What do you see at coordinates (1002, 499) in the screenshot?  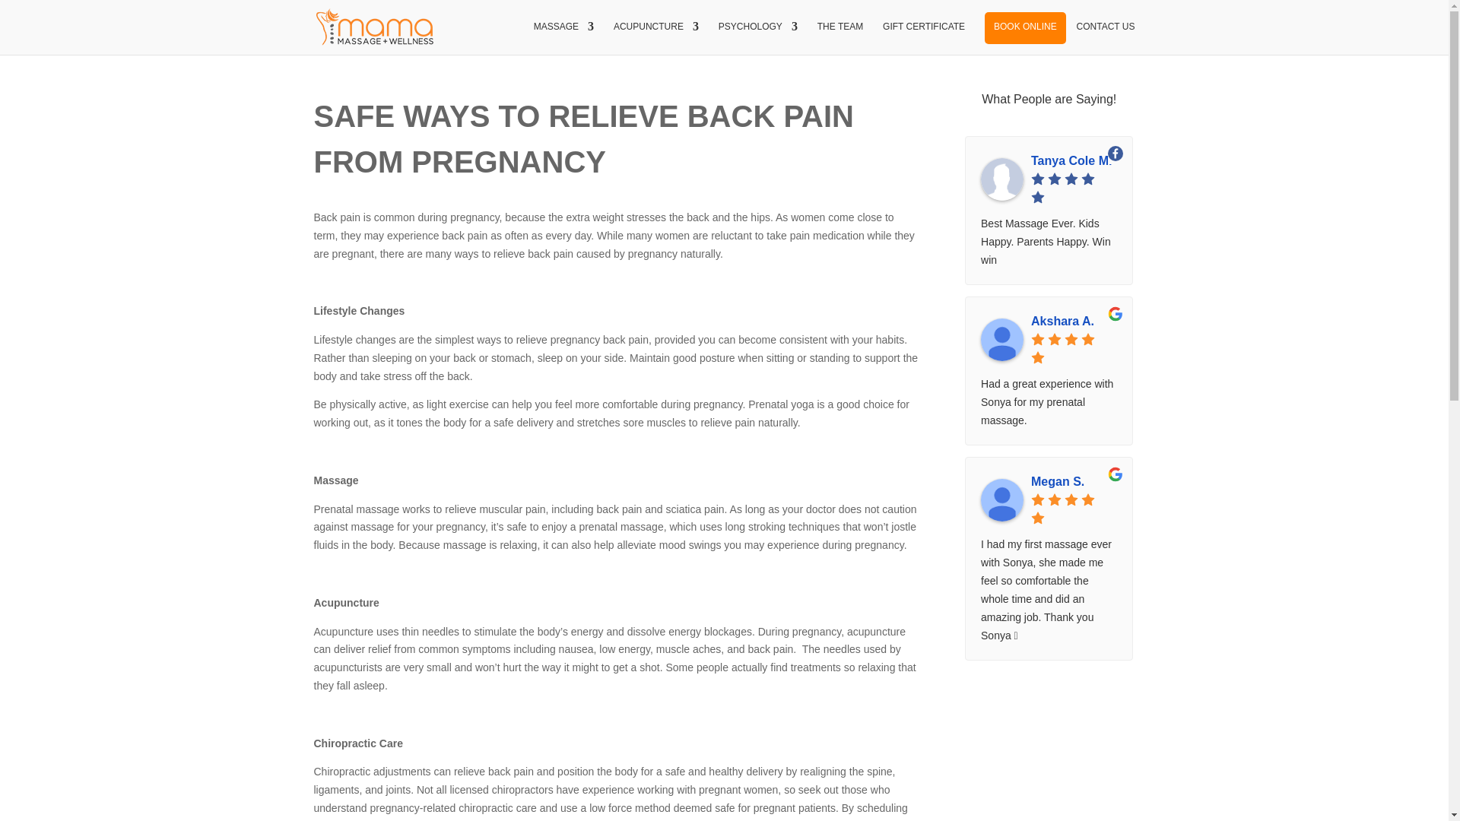 I see `Megan S.` at bounding box center [1002, 499].